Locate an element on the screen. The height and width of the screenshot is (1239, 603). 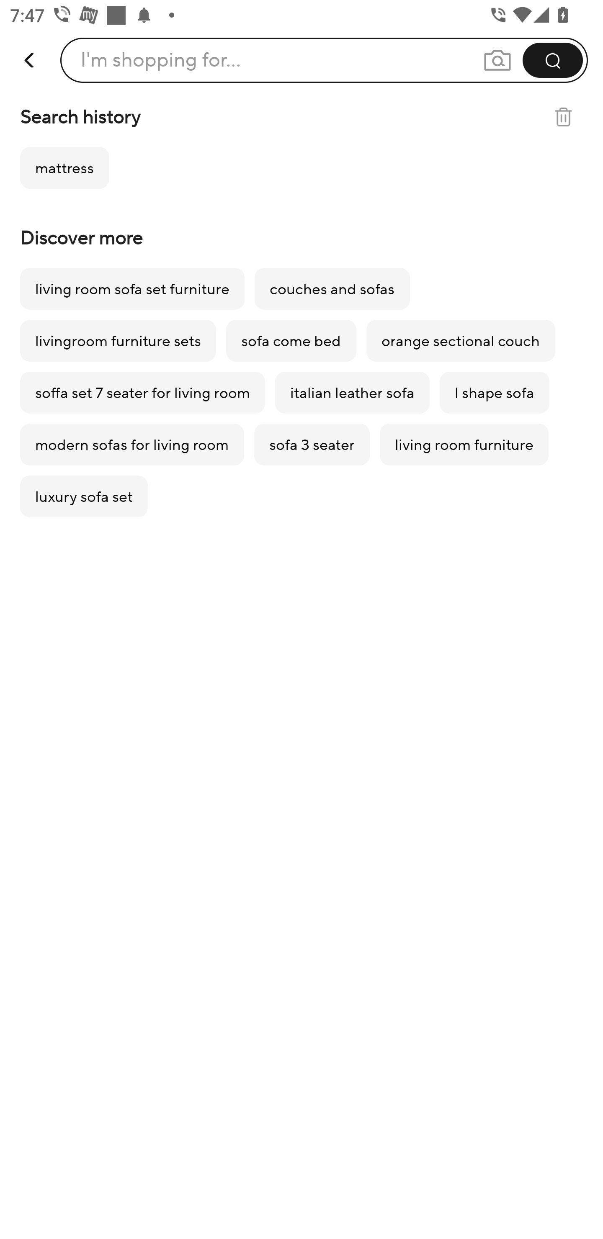
living room sofa set furniture is located at coordinates (132, 289).